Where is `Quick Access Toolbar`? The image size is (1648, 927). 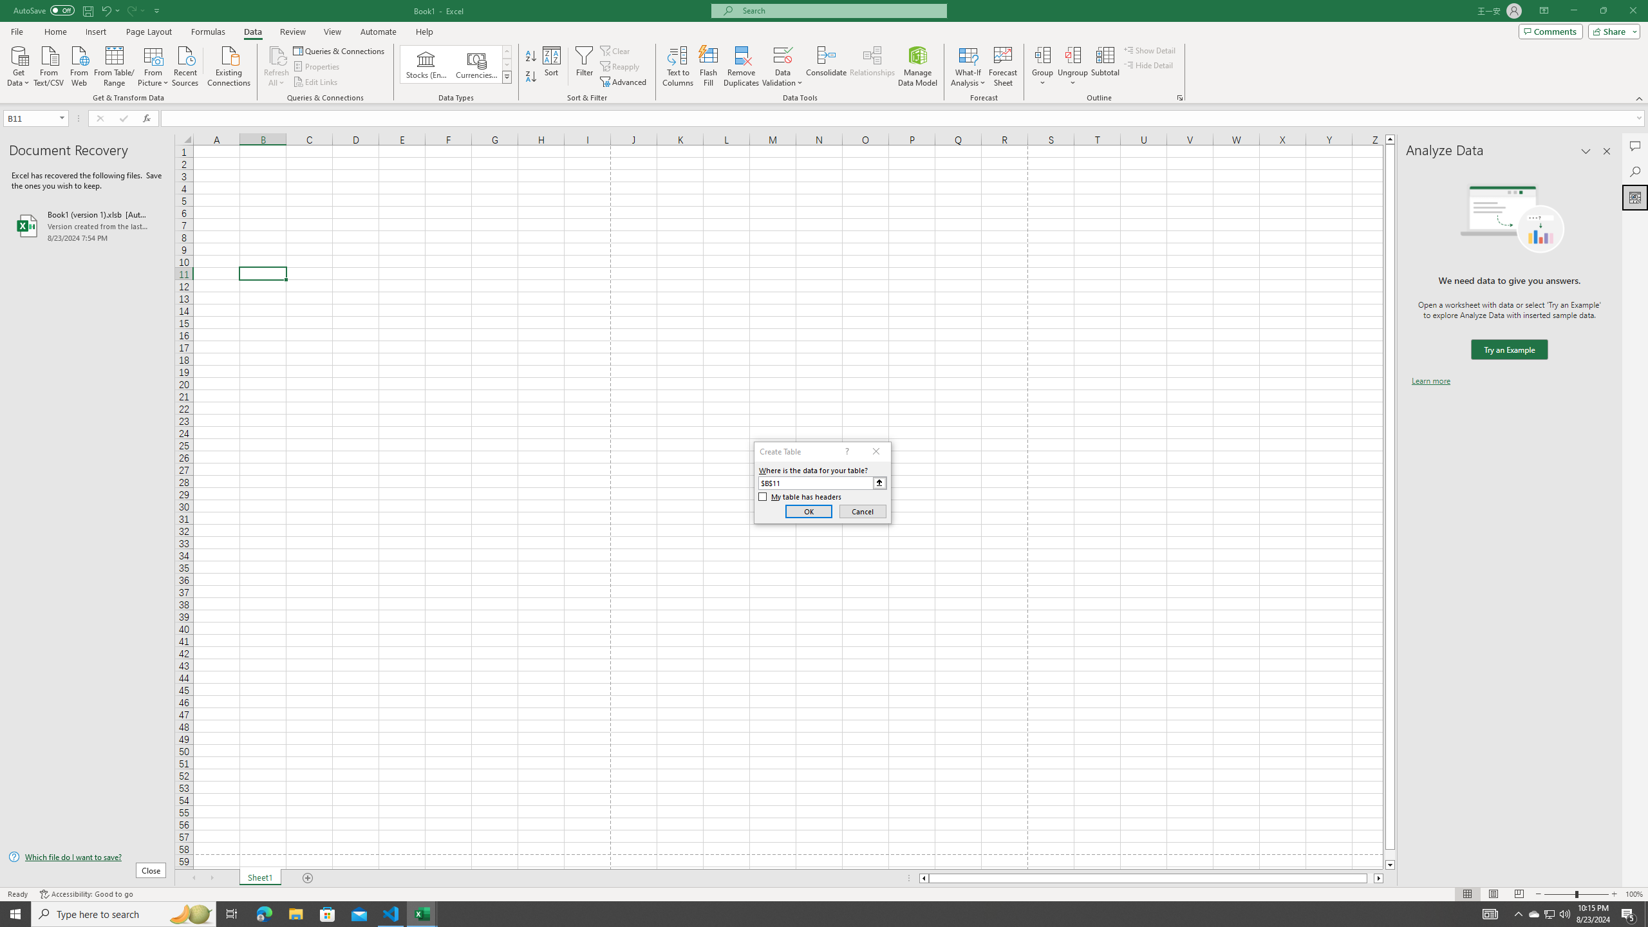 Quick Access Toolbar is located at coordinates (88, 11).